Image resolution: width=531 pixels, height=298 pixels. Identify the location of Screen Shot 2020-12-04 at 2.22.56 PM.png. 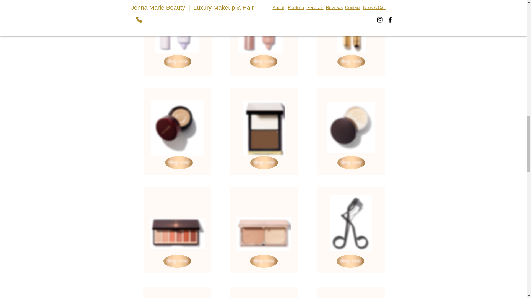
(178, 127).